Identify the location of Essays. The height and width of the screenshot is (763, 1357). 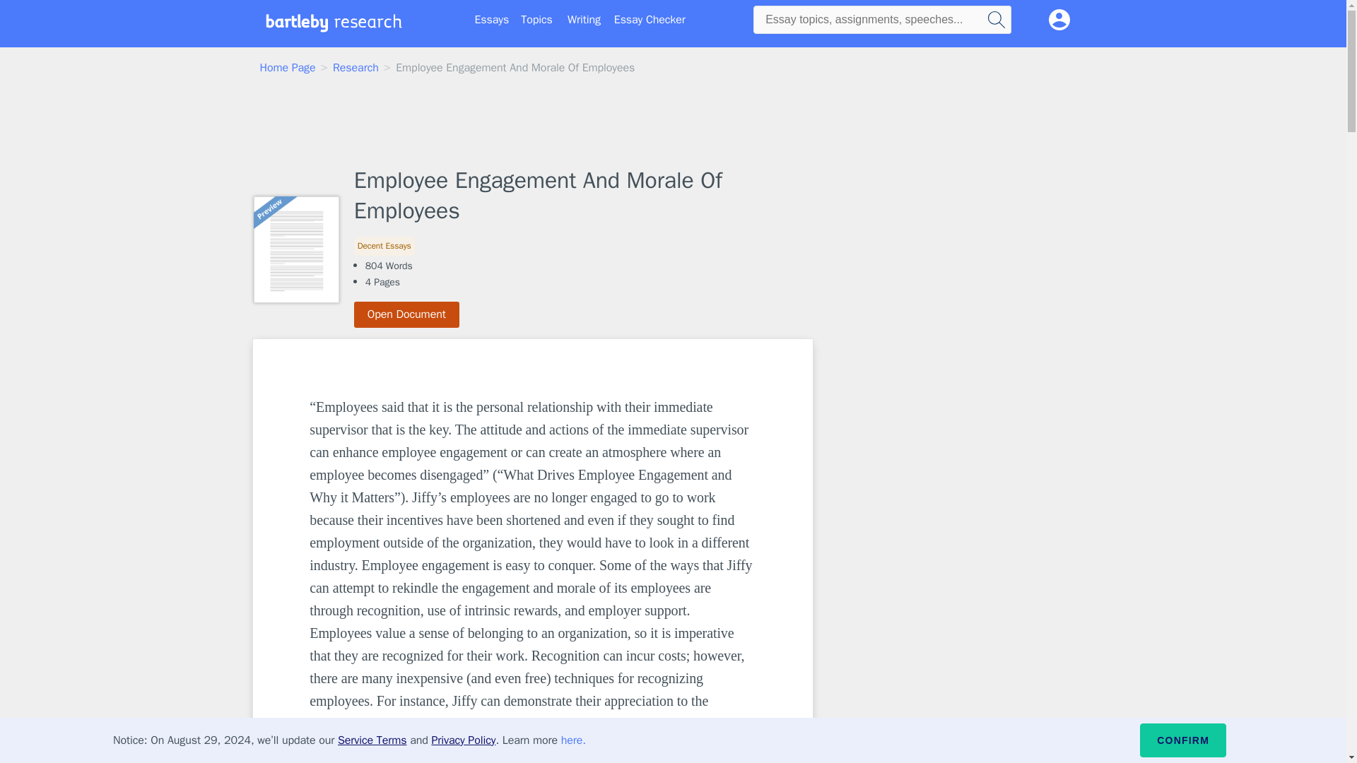
(492, 20).